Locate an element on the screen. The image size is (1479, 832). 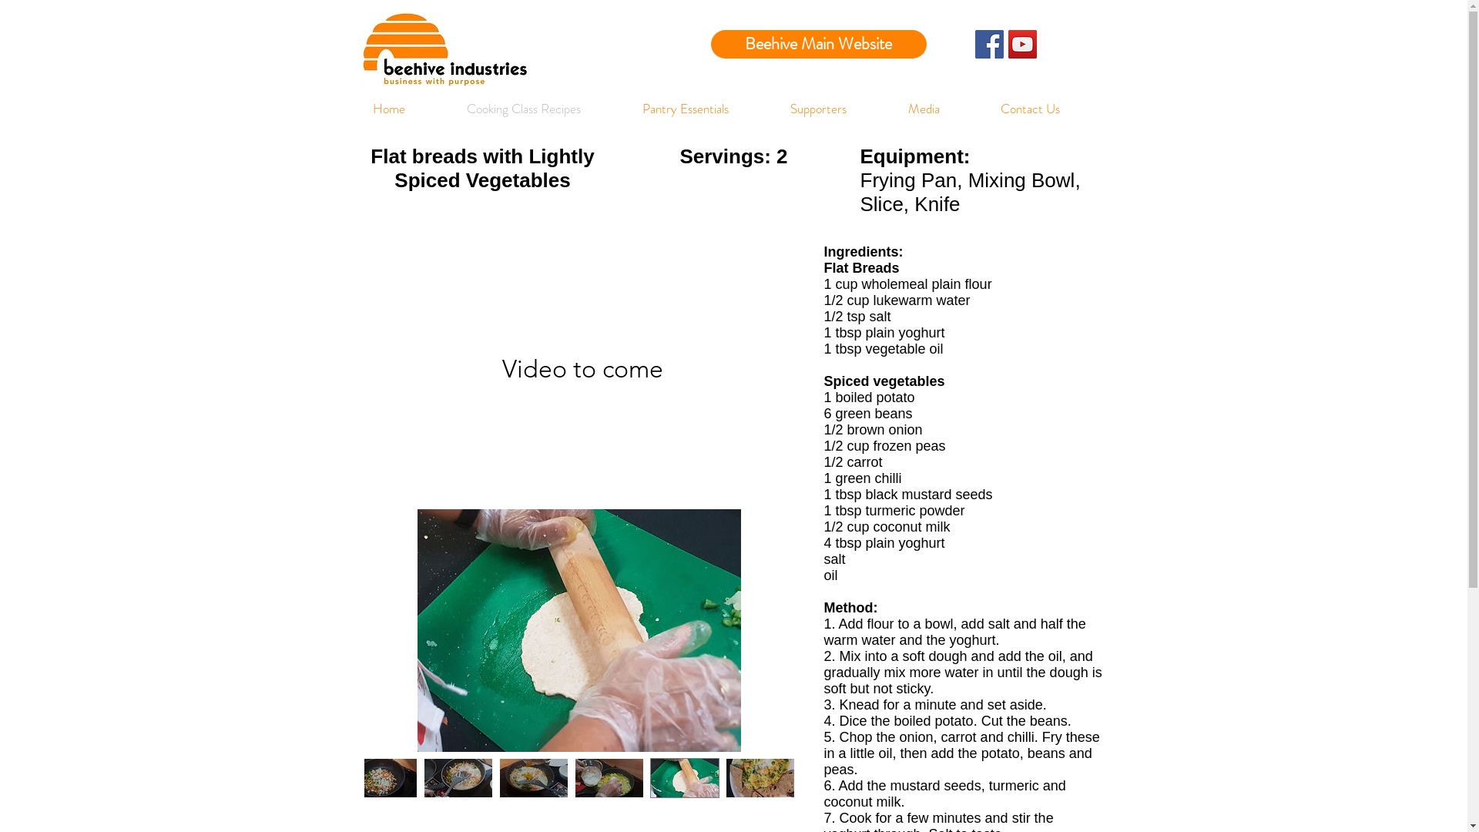
Home is located at coordinates (407, 109).